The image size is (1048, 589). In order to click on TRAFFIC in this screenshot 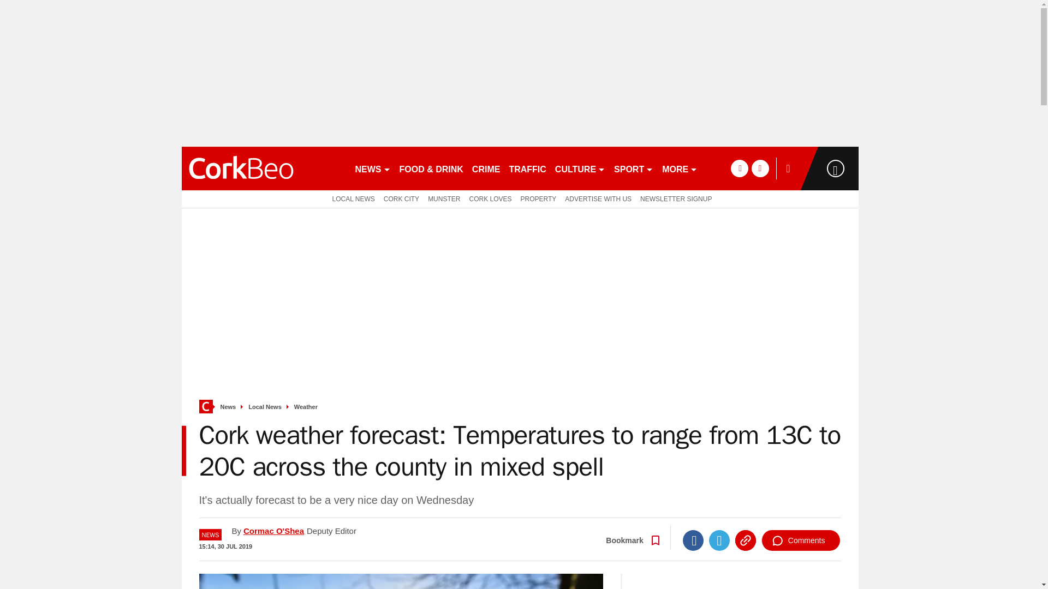, I will do `click(527, 168)`.